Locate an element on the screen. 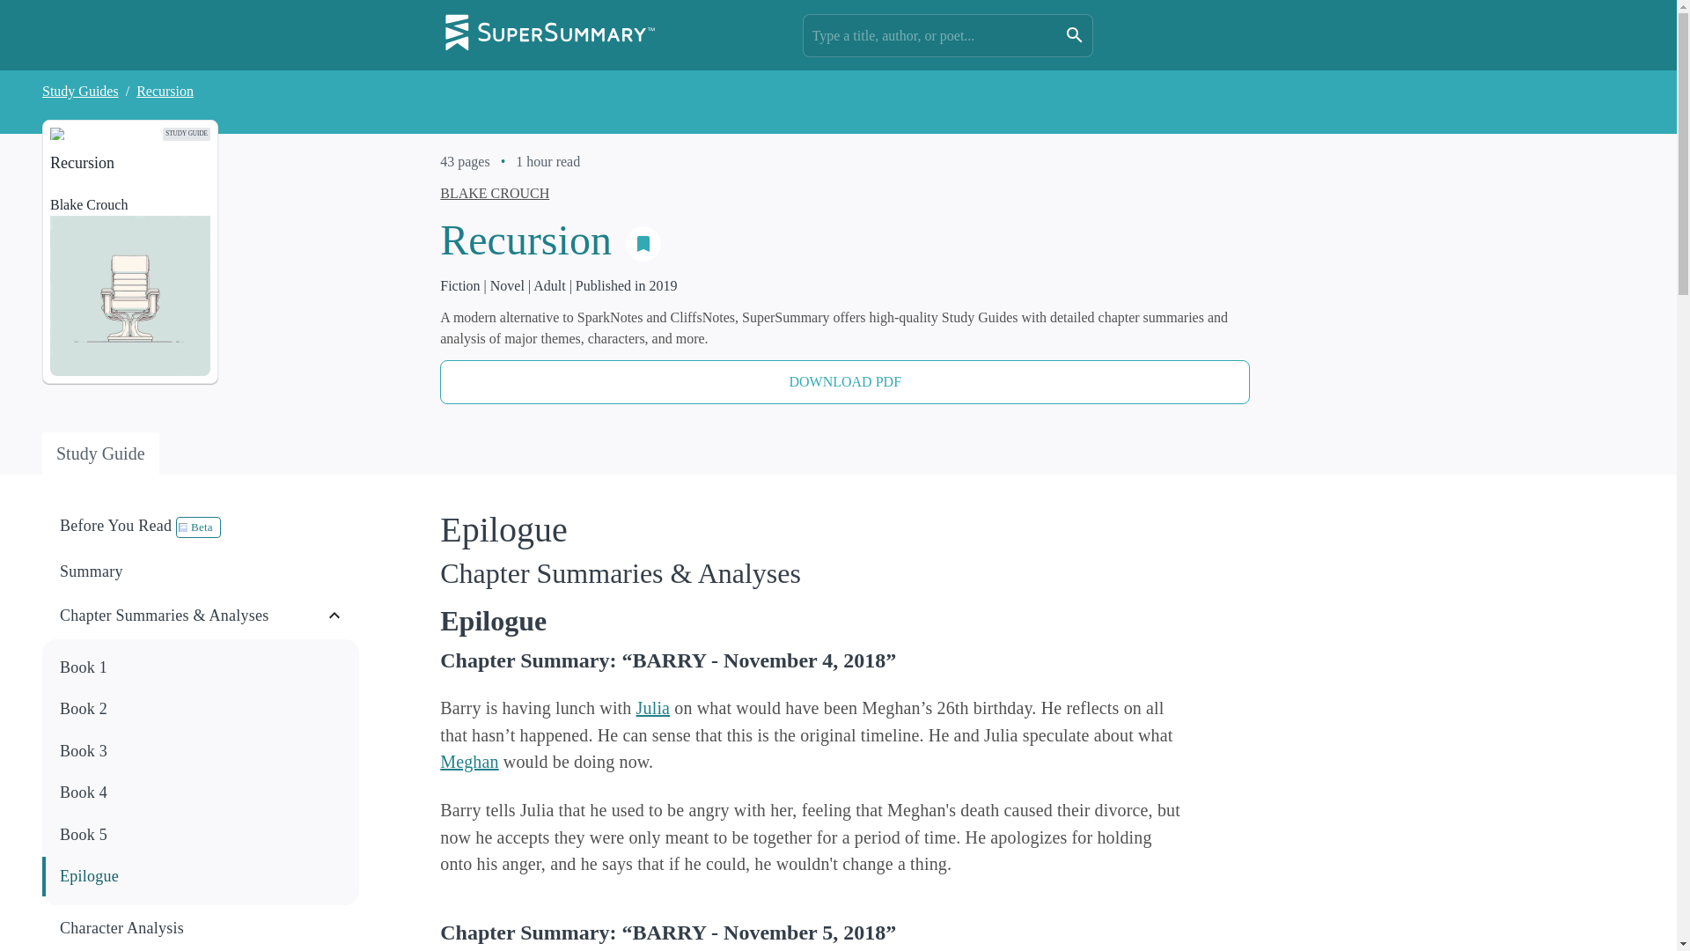 Image resolution: width=1690 pixels, height=951 pixels. Book 5 is located at coordinates (201, 835).